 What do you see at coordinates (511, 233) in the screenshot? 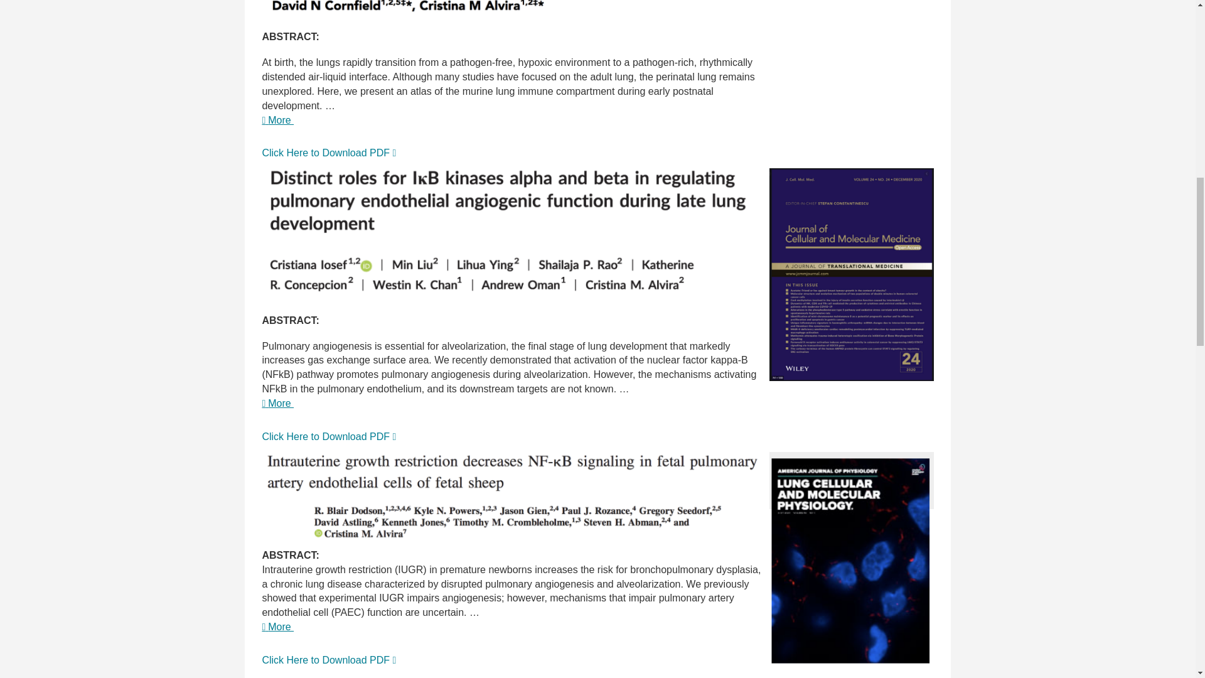
I see `JCCM title ` at bounding box center [511, 233].